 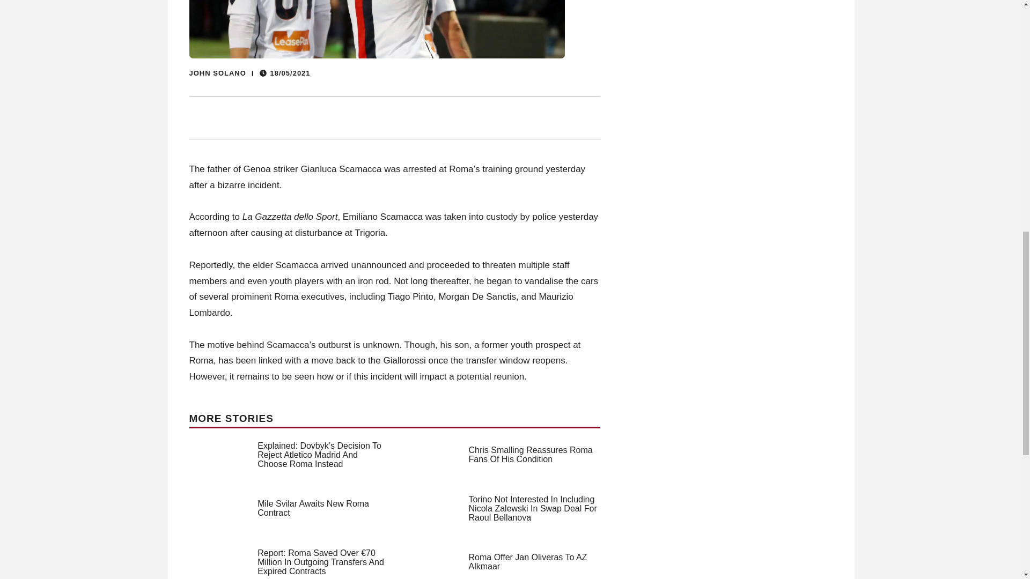 I want to click on Chris Smalling Reassures Roma Fans Of His Condition, so click(x=531, y=455).